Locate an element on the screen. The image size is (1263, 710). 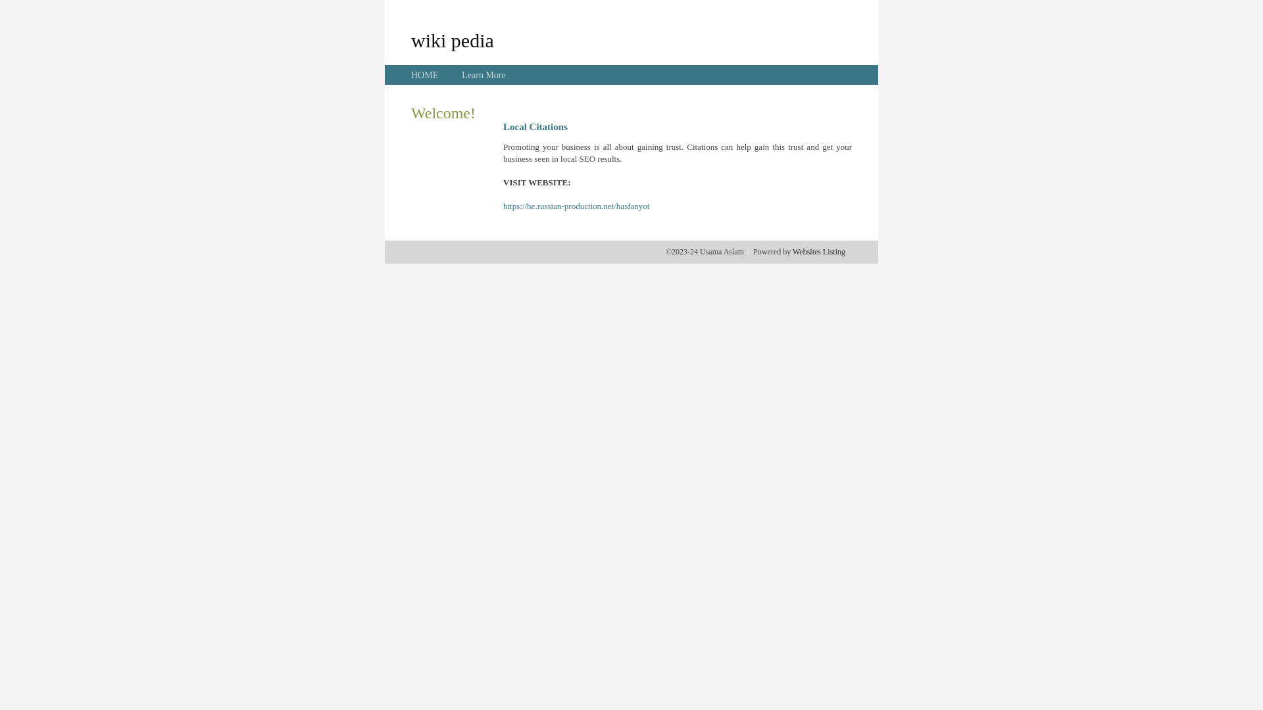
Learn More is located at coordinates (483, 75).